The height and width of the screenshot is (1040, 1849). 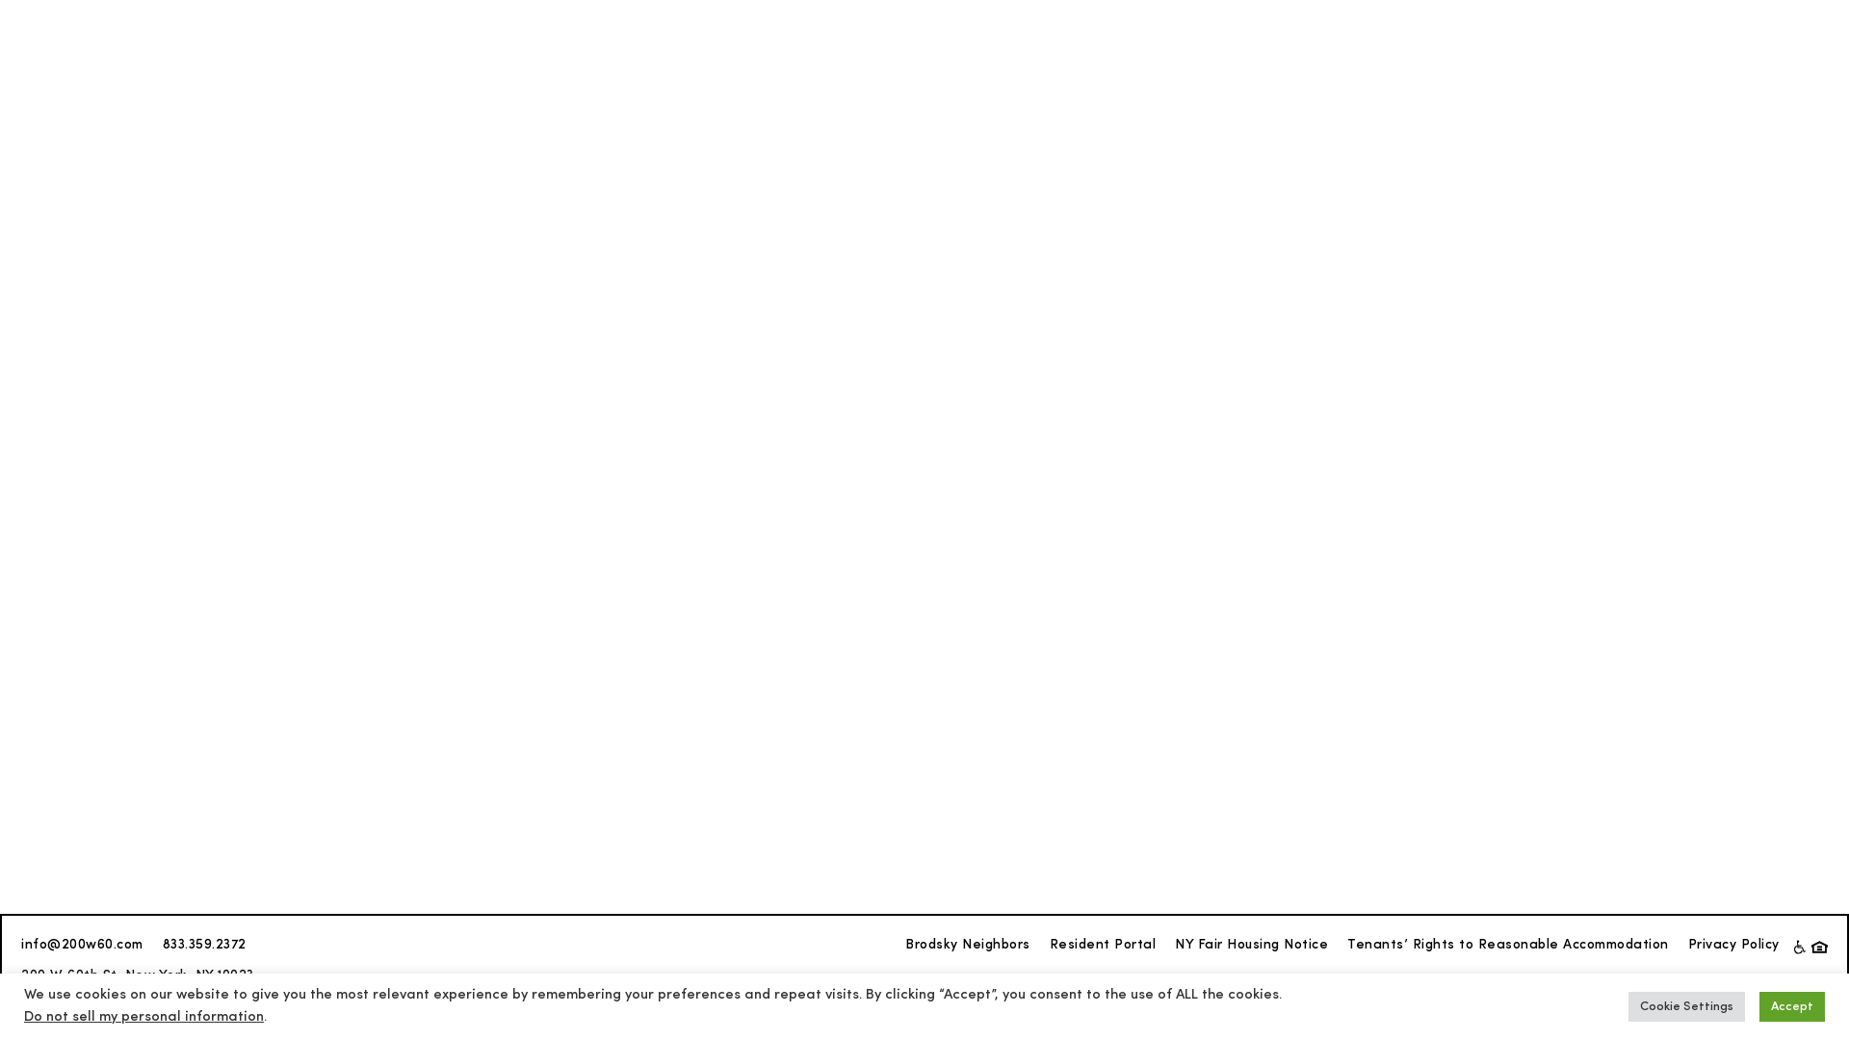 What do you see at coordinates (1687, 1007) in the screenshot?
I see `Cookie Settings` at bounding box center [1687, 1007].